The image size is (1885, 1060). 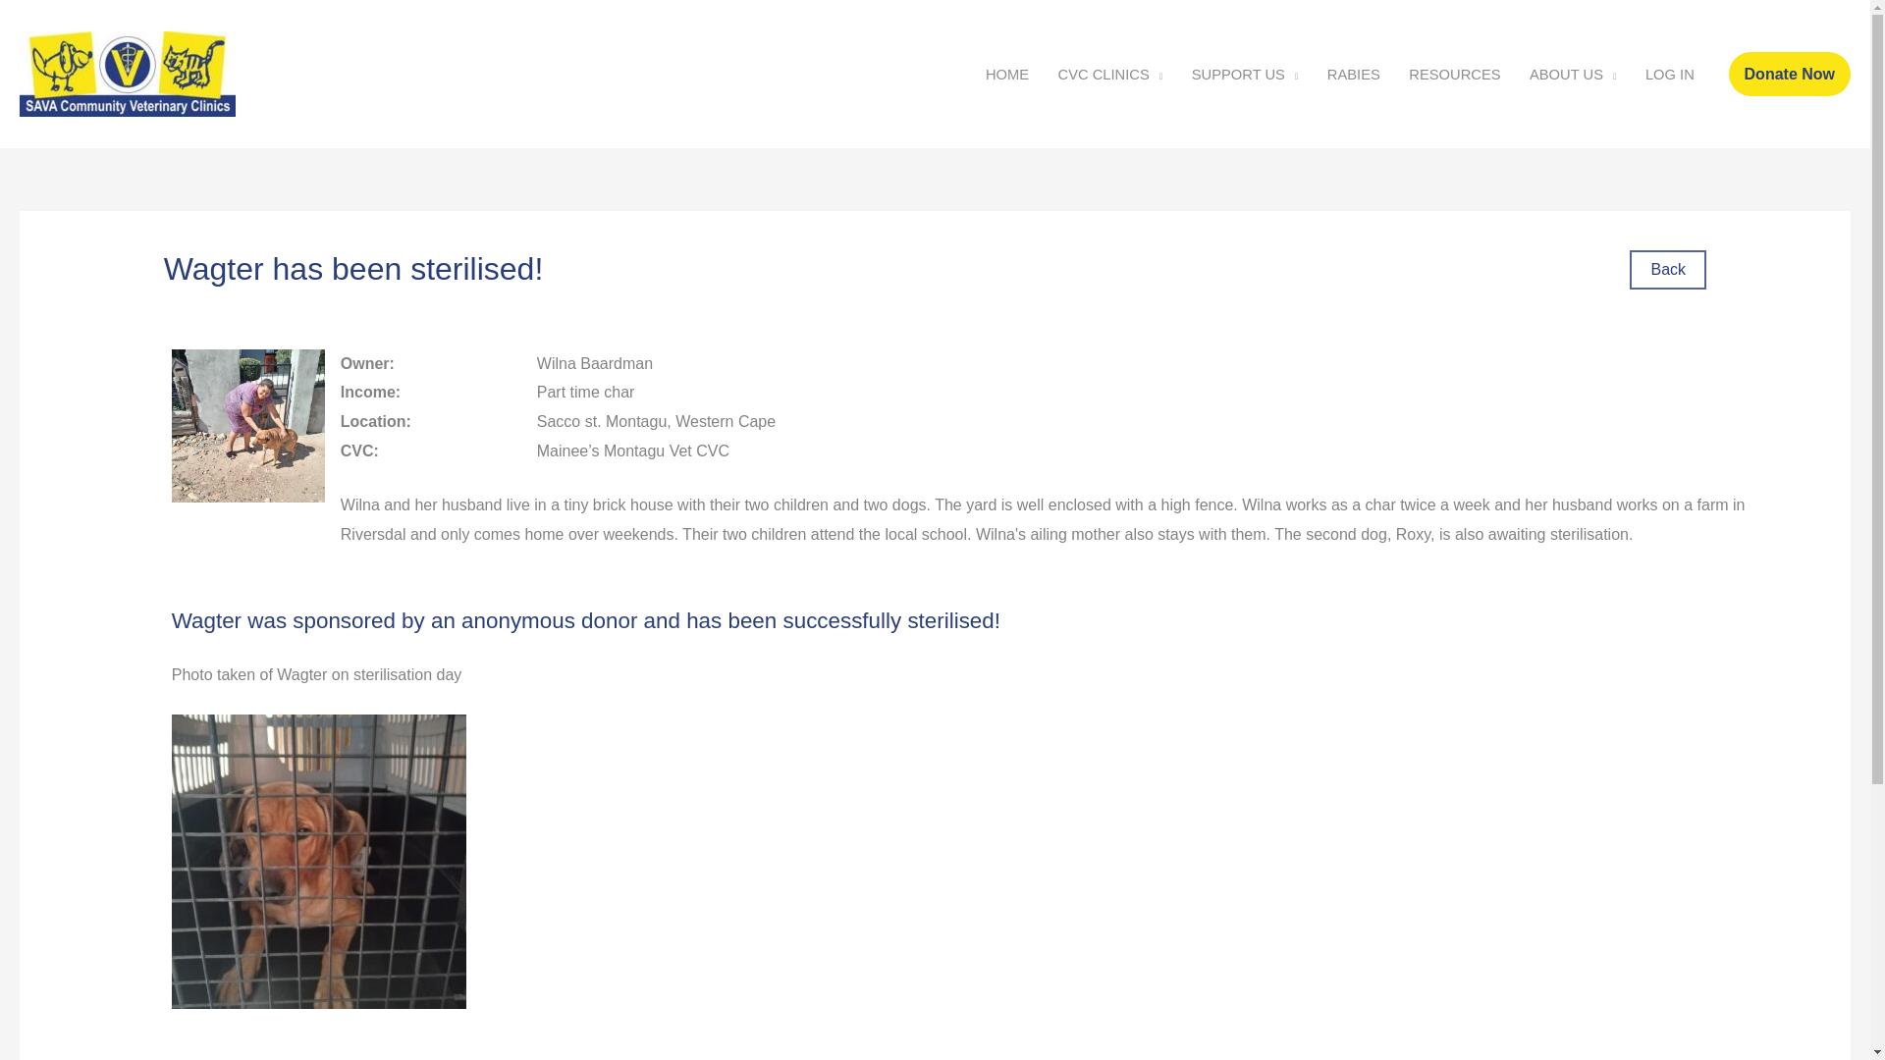 I want to click on CVC CLINICS, so click(x=1109, y=73).